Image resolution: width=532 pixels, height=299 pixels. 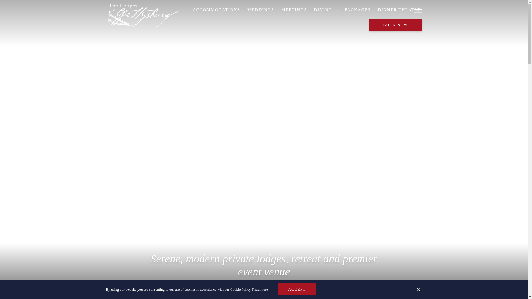 What do you see at coordinates (395, 25) in the screenshot?
I see `BOOK NOW` at bounding box center [395, 25].